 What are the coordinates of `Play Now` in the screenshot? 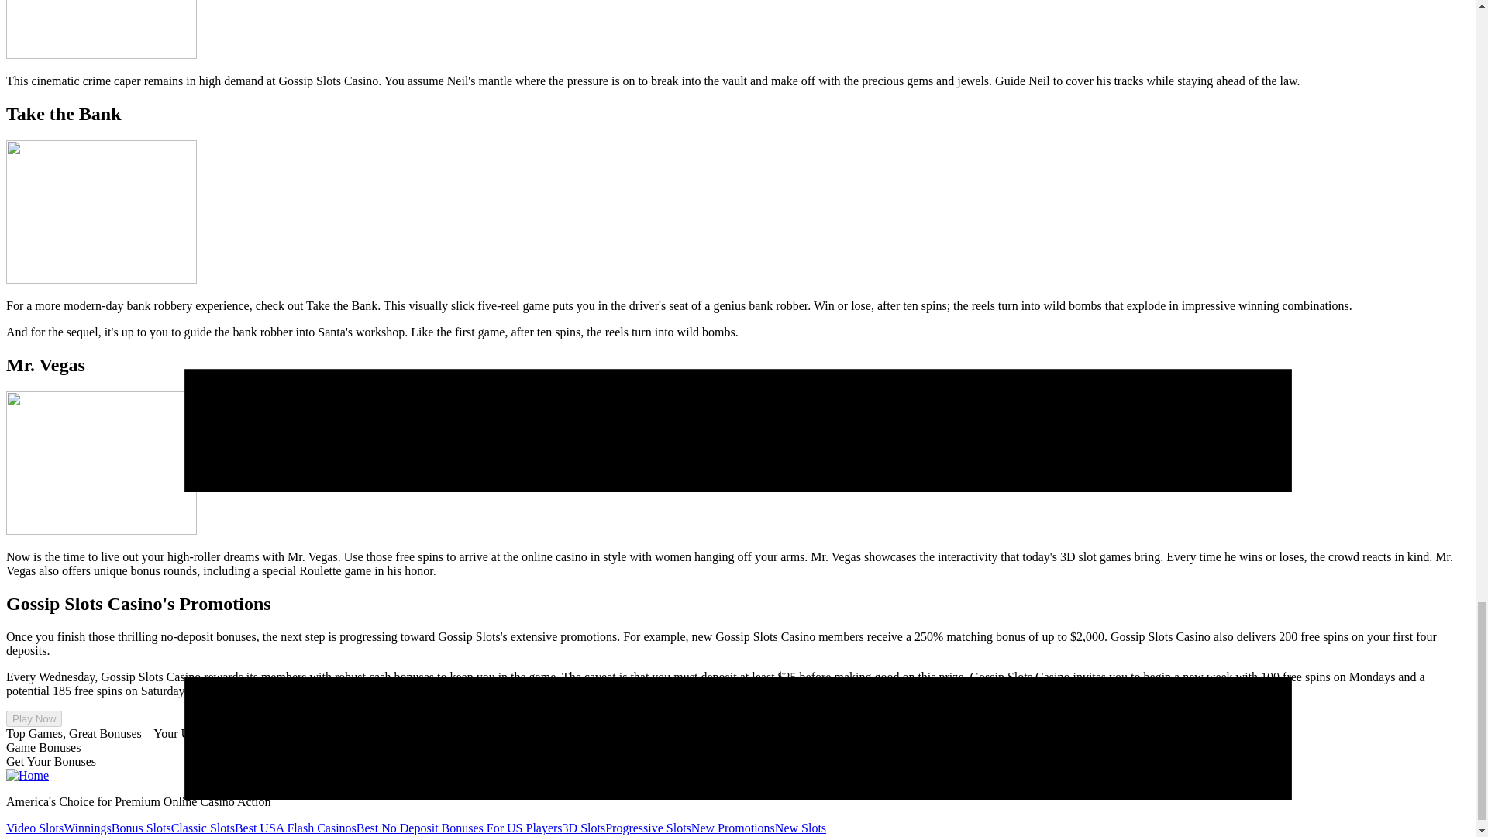 It's located at (34, 718).